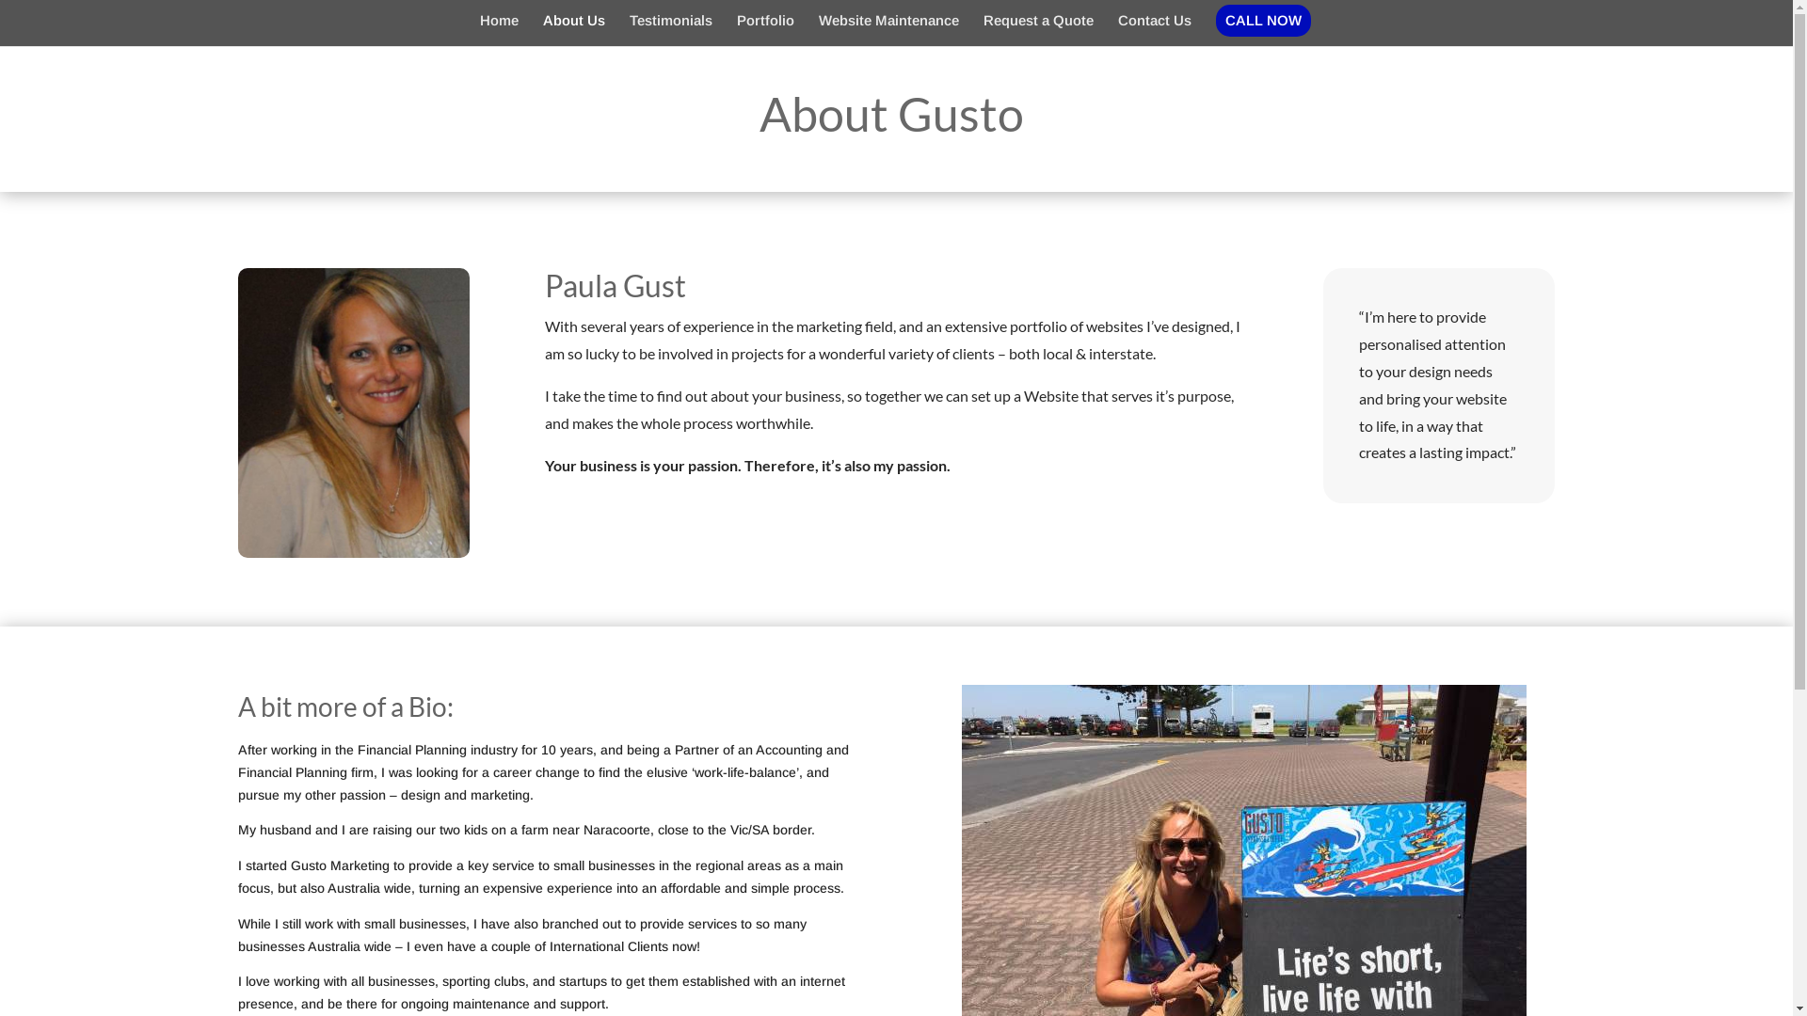 The image size is (1807, 1016). What do you see at coordinates (766, 23) in the screenshot?
I see `Portfolio` at bounding box center [766, 23].